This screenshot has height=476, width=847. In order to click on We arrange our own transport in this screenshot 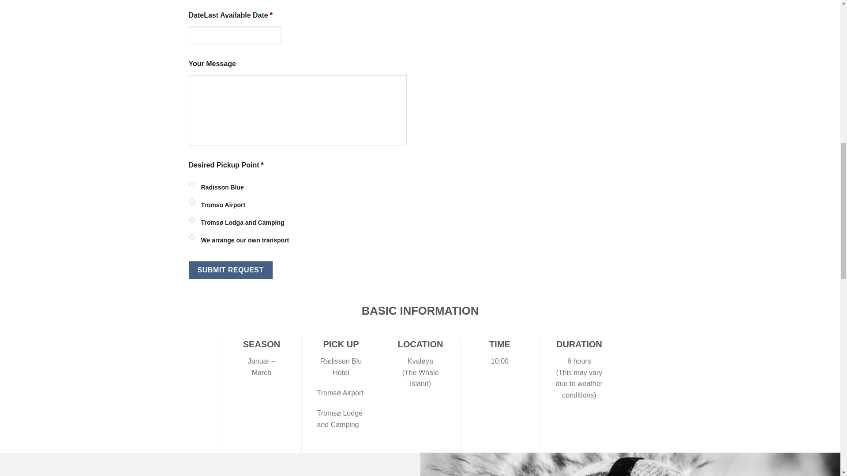, I will do `click(191, 237)`.